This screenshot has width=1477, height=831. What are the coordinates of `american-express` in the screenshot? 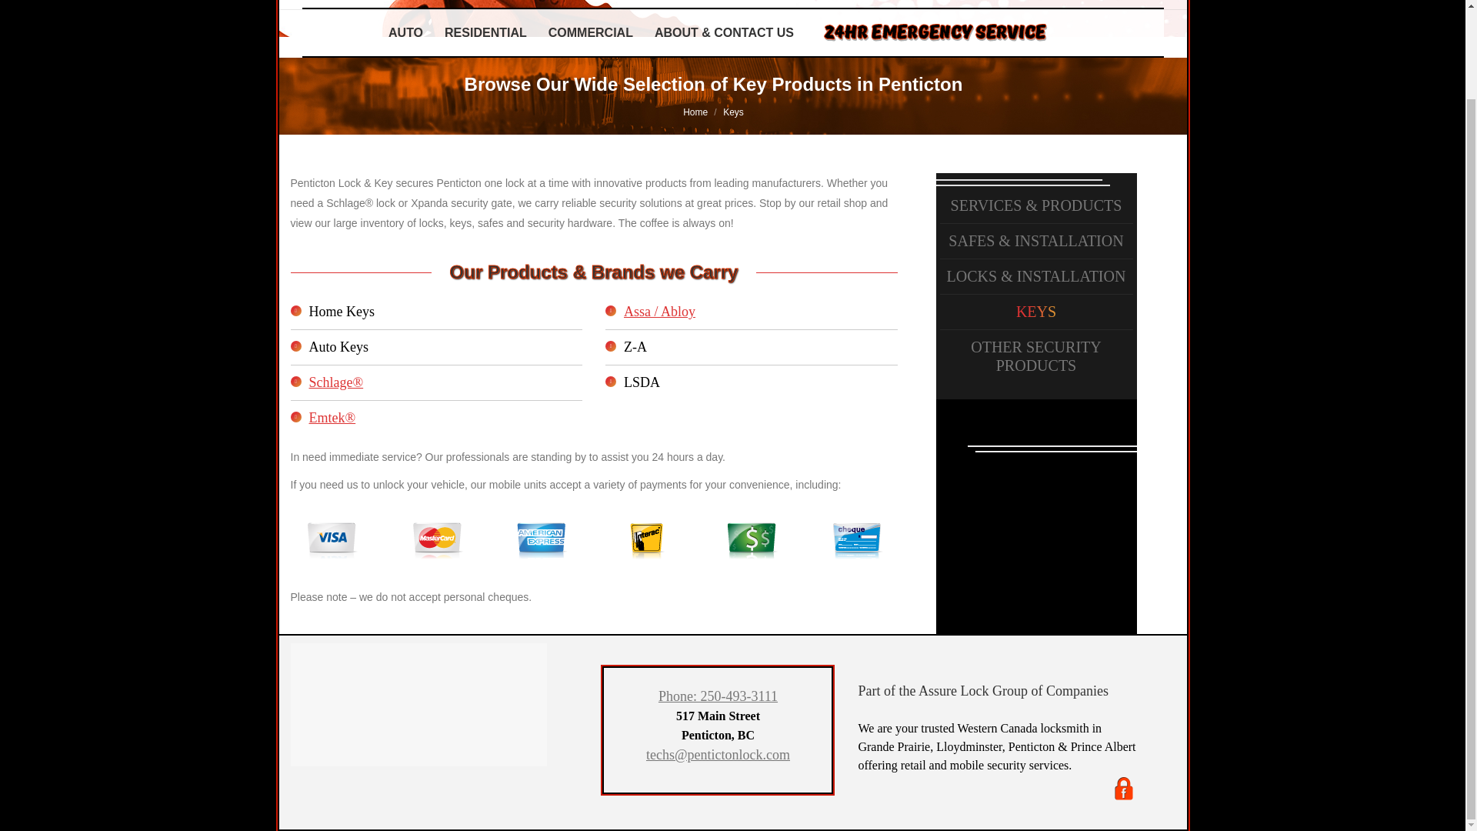 It's located at (542, 540).